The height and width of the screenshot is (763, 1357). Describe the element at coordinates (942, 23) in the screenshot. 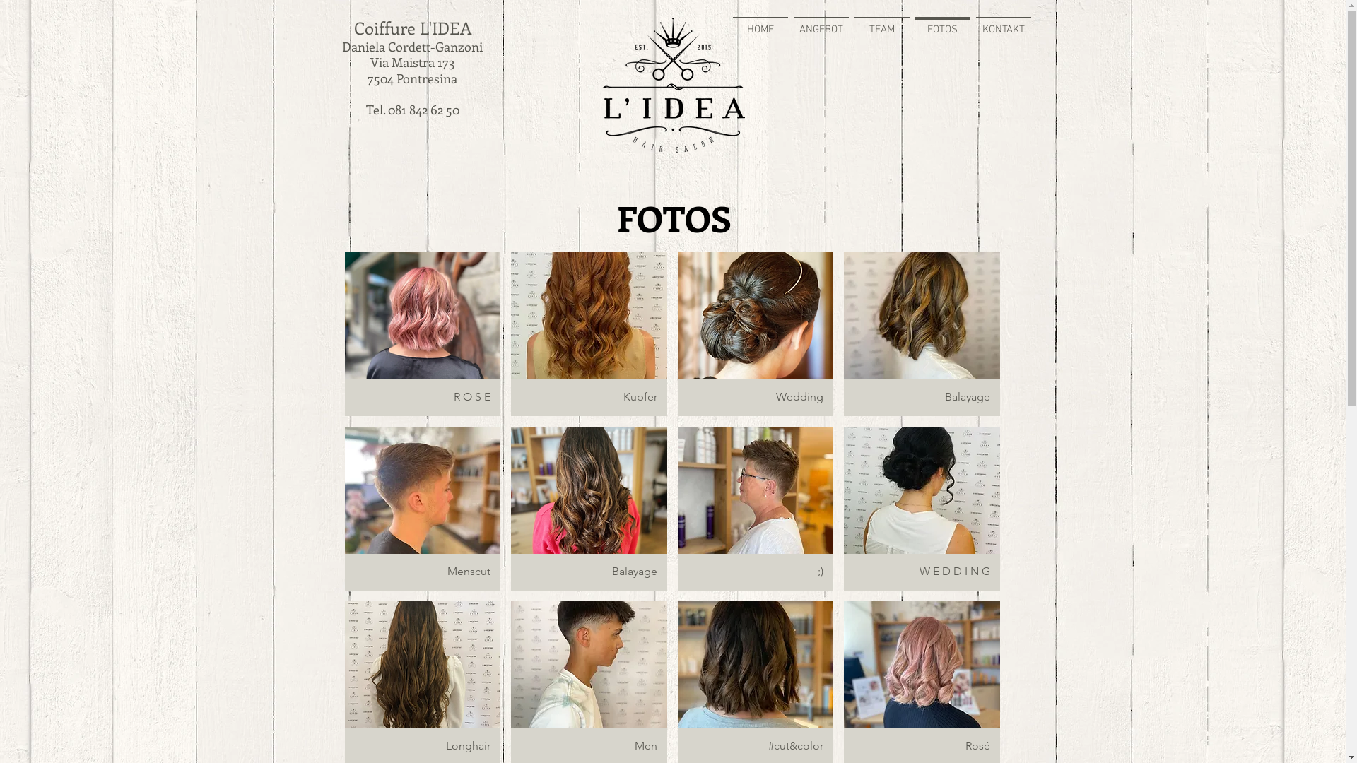

I see `FOTOS` at that location.